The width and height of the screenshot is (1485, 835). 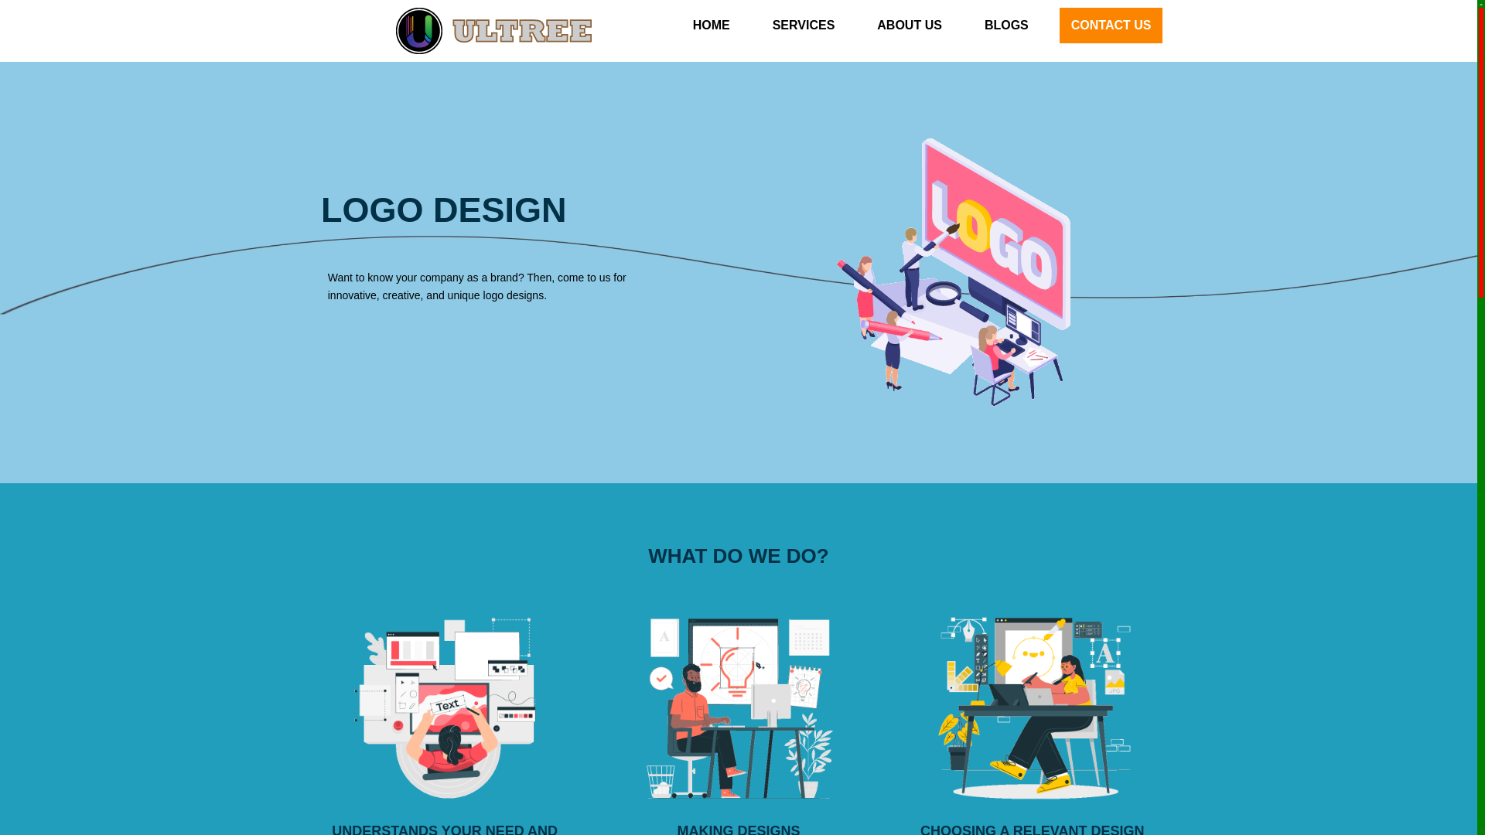 What do you see at coordinates (803, 25) in the screenshot?
I see `SERVICES` at bounding box center [803, 25].